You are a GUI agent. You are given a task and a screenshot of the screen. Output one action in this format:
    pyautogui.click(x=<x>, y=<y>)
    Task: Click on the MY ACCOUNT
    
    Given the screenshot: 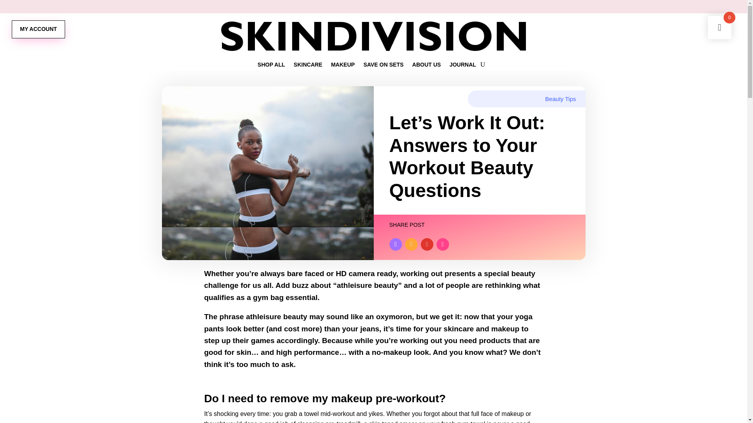 What is the action you would take?
    pyautogui.click(x=38, y=29)
    